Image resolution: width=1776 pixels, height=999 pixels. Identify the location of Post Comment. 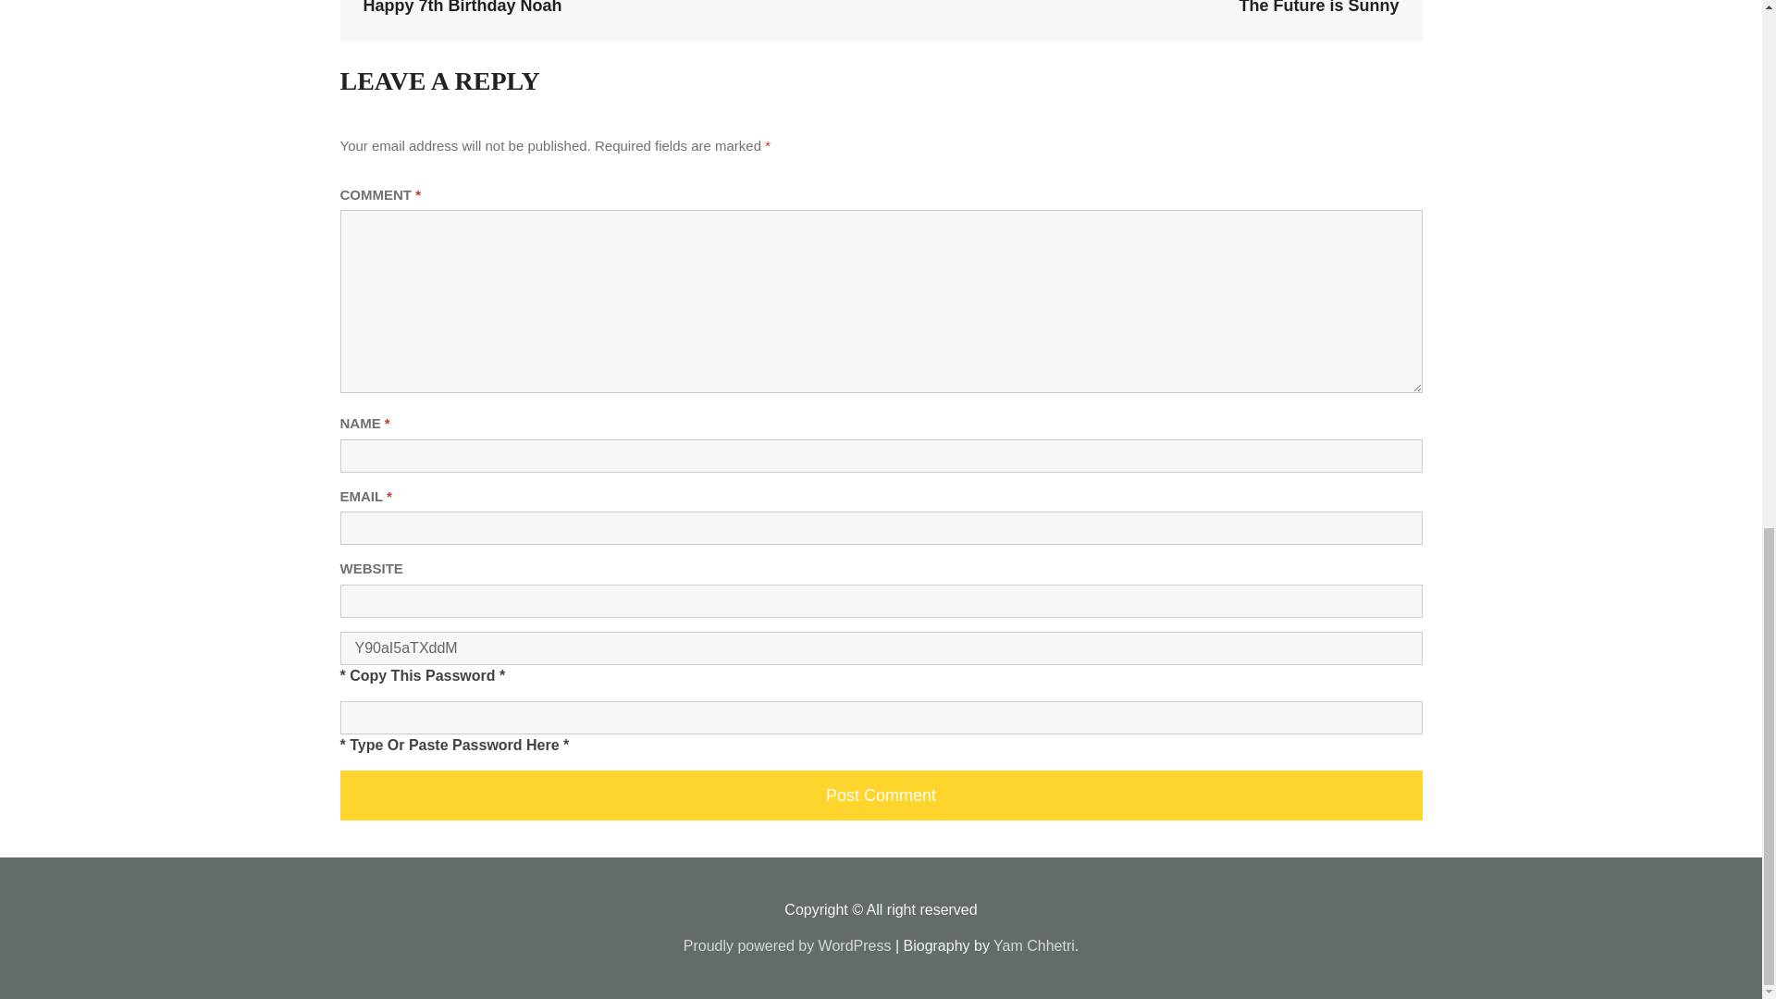
(881, 795).